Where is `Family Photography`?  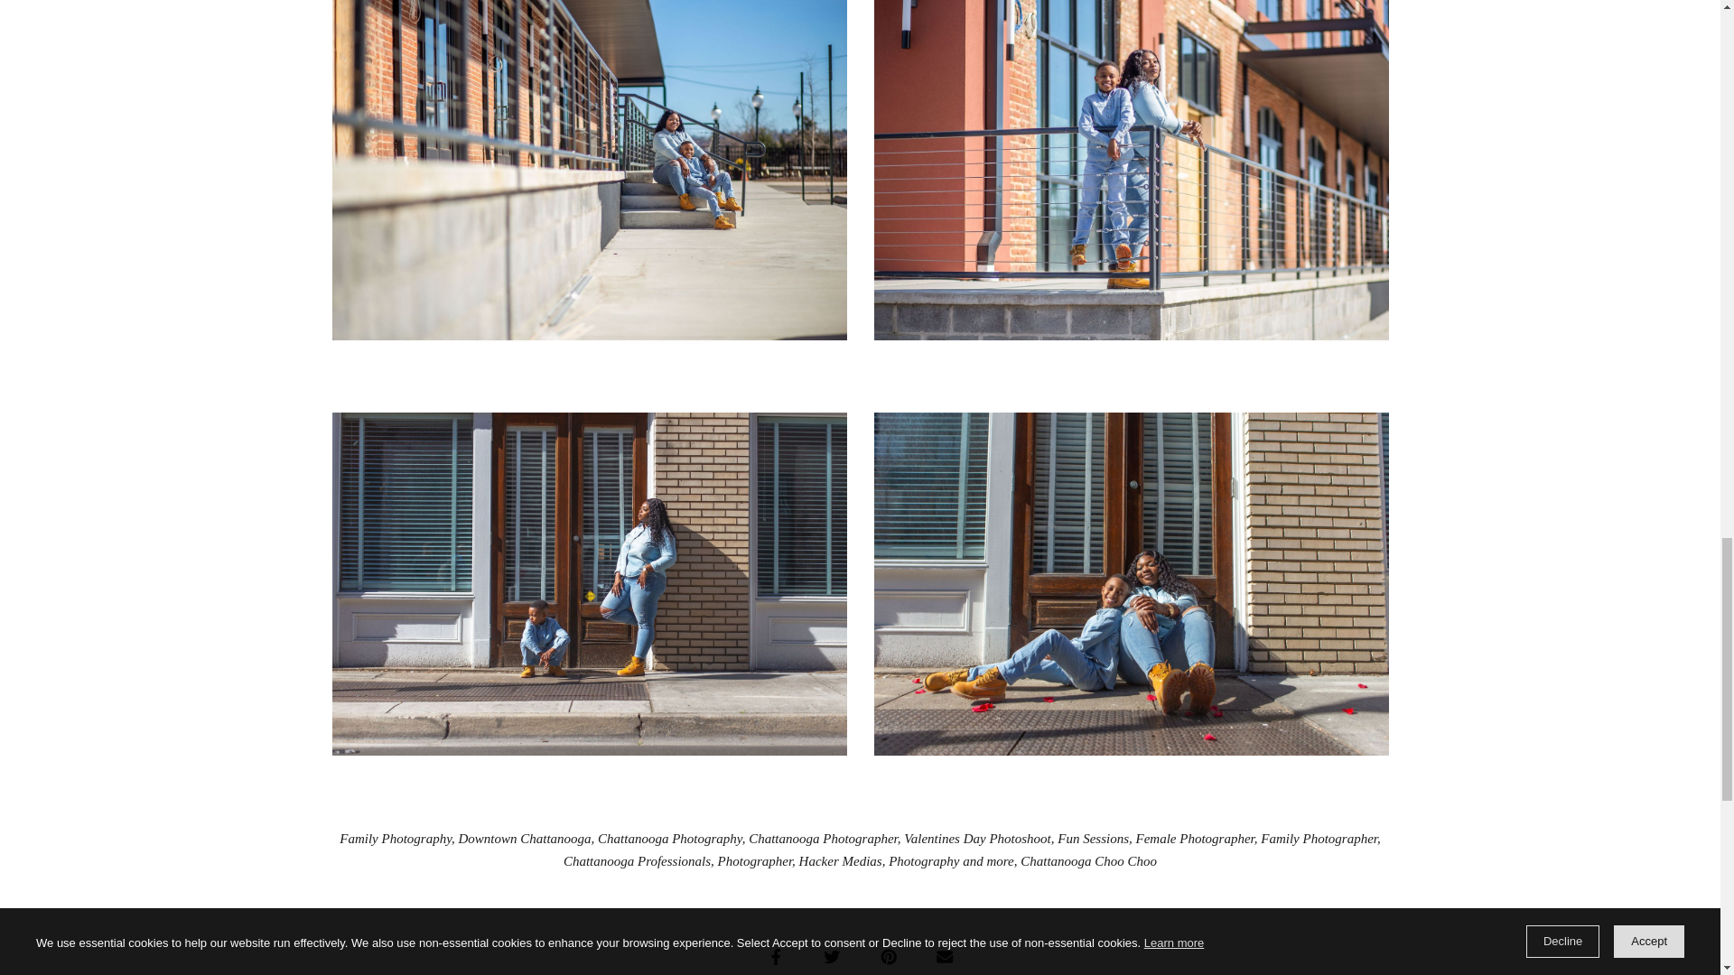
Family Photography is located at coordinates (396, 839).